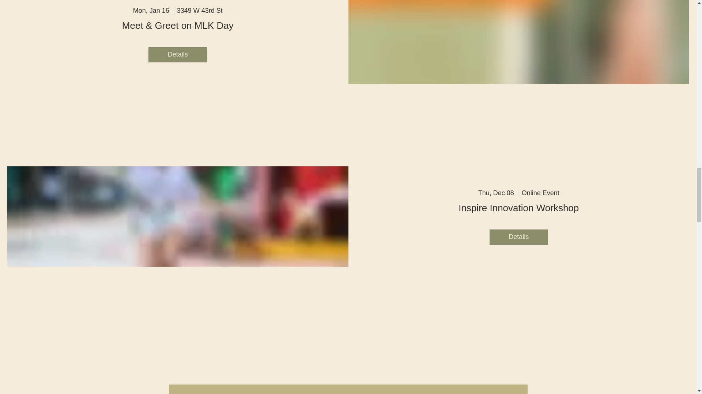 This screenshot has width=702, height=394. Describe the element at coordinates (518, 237) in the screenshot. I see `Details` at that location.